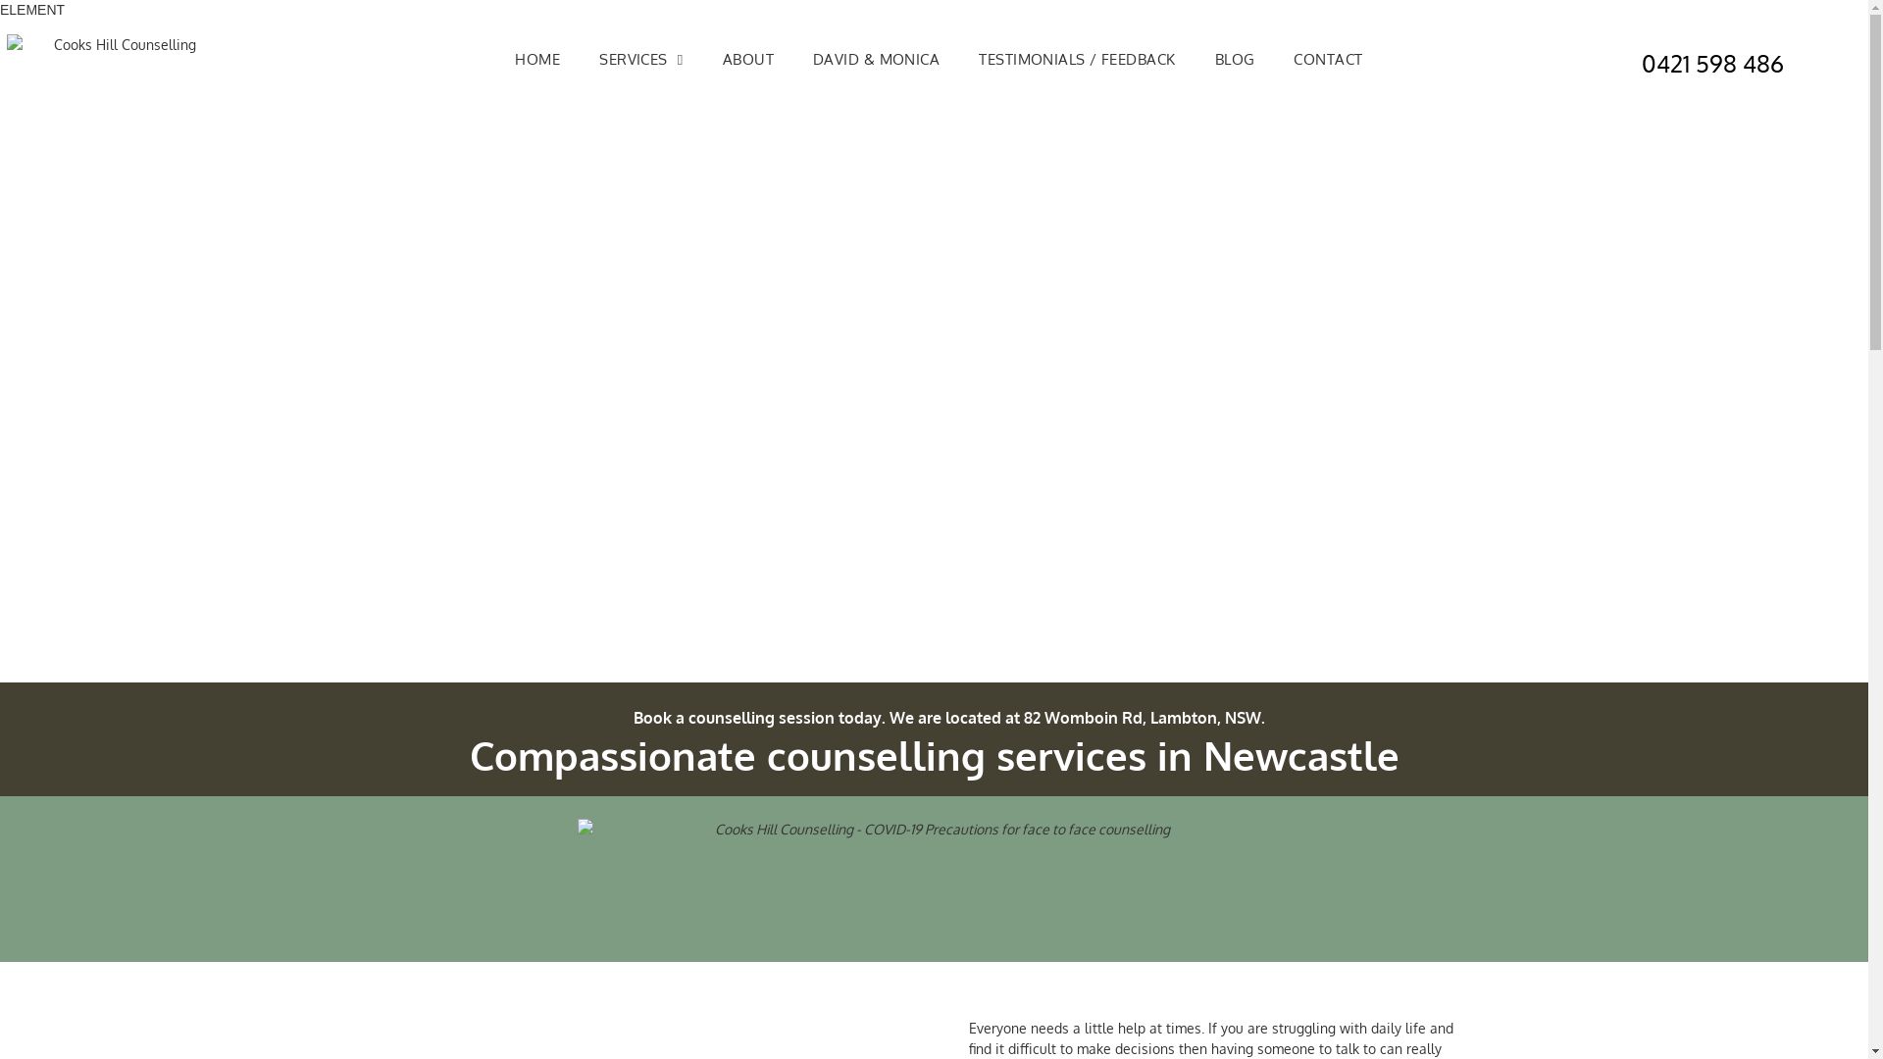  What do you see at coordinates (1712, 63) in the screenshot?
I see `0421 598 486` at bounding box center [1712, 63].